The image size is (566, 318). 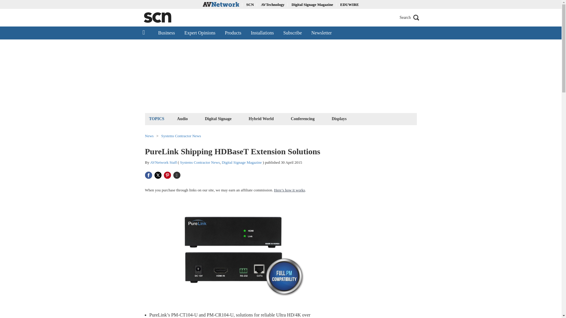 What do you see at coordinates (250, 4) in the screenshot?
I see `SCN` at bounding box center [250, 4].